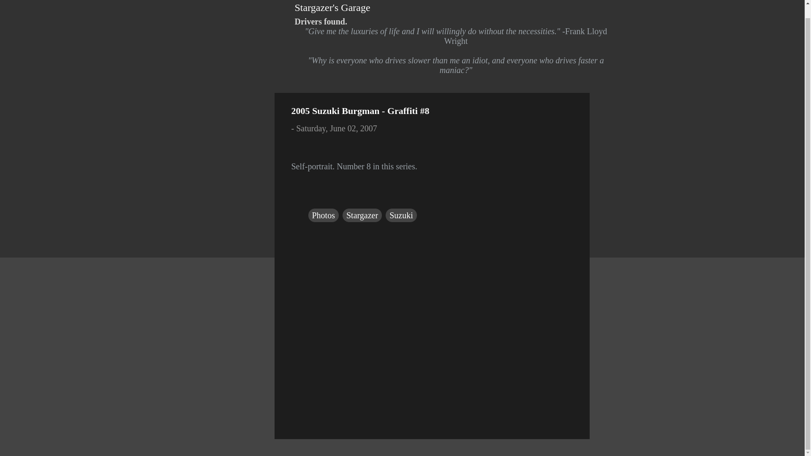 The image size is (811, 456). What do you see at coordinates (401, 215) in the screenshot?
I see `Suzuki` at bounding box center [401, 215].